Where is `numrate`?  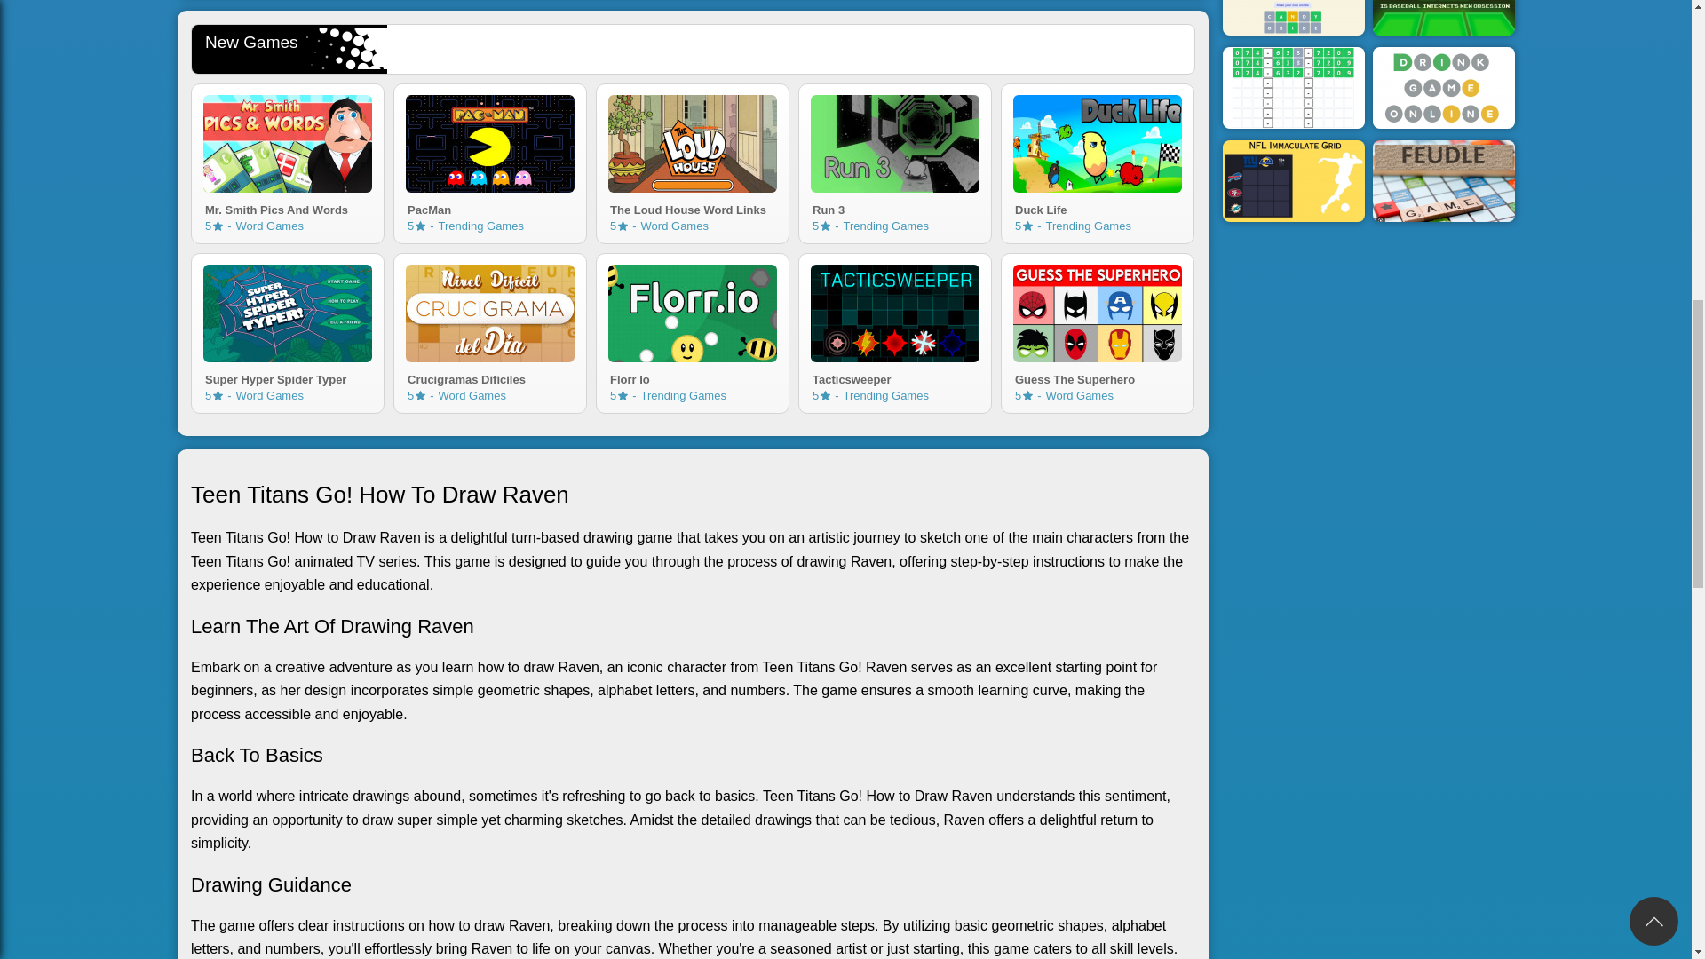
numrate is located at coordinates (622, 226).